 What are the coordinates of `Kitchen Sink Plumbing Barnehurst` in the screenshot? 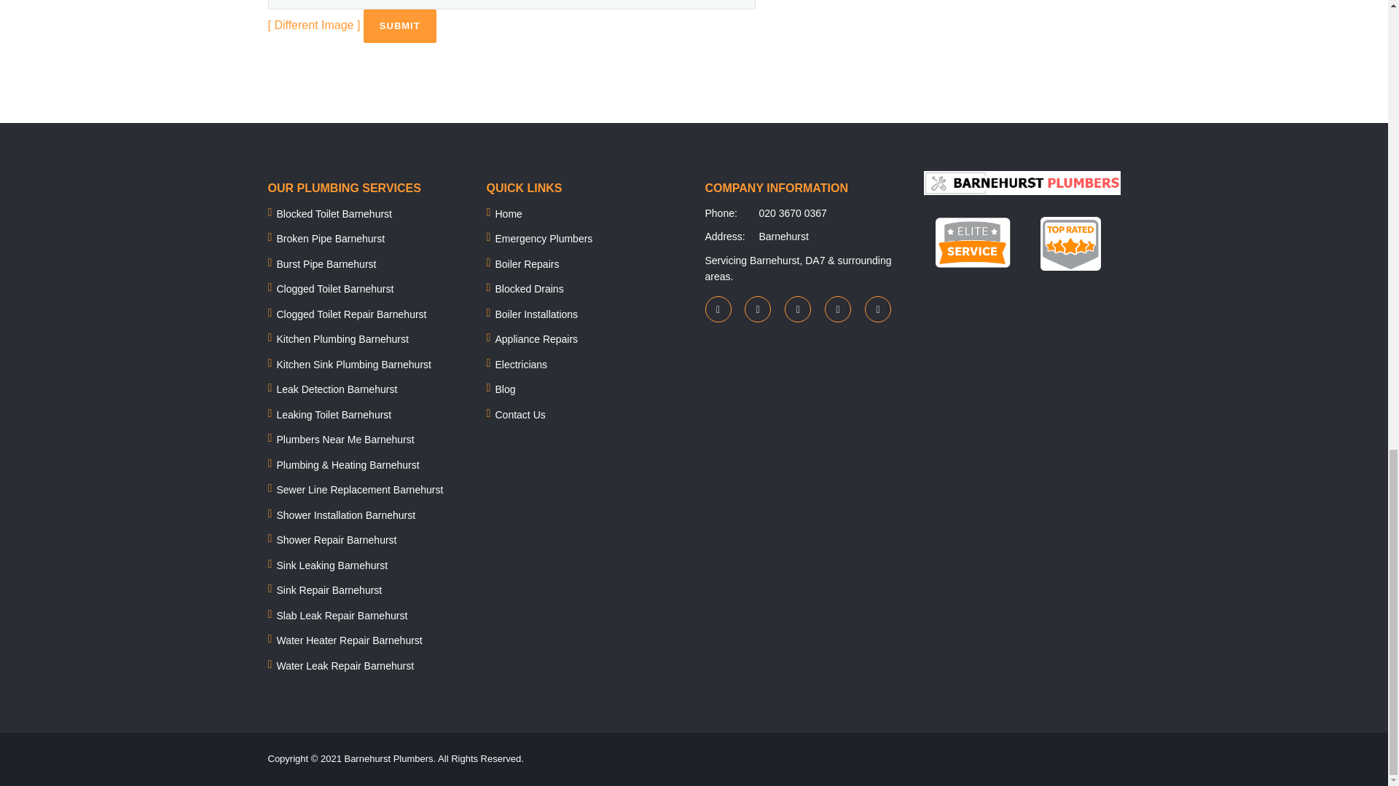 It's located at (354, 364).